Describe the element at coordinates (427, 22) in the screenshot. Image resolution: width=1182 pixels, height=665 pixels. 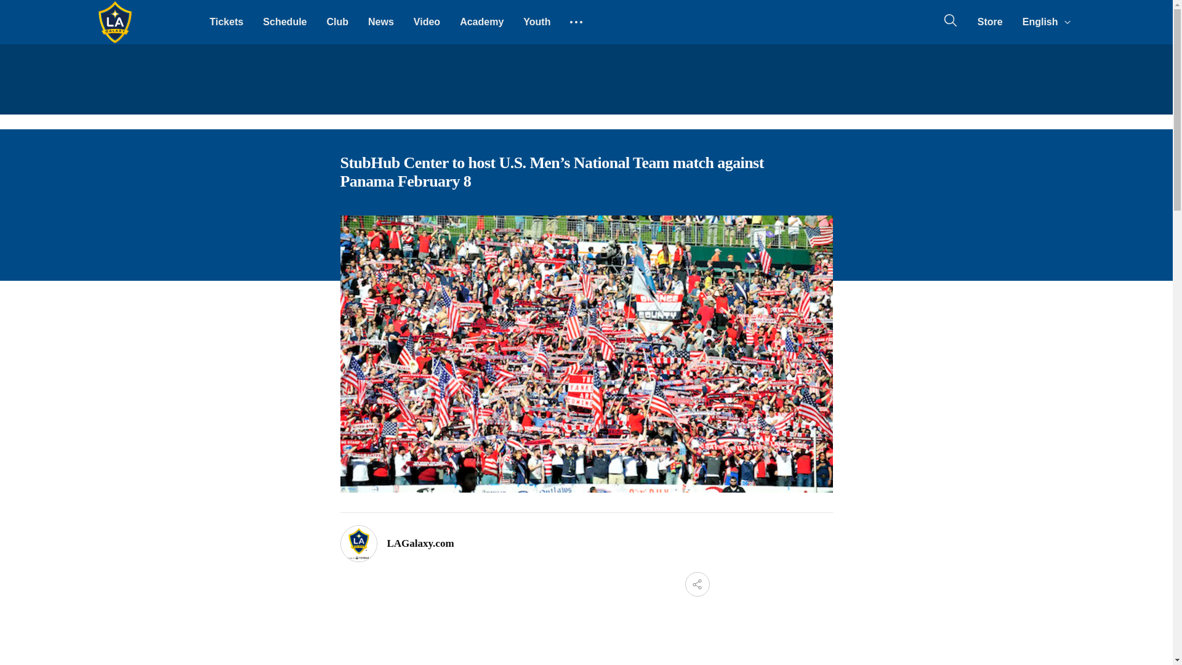
I see `Video` at that location.